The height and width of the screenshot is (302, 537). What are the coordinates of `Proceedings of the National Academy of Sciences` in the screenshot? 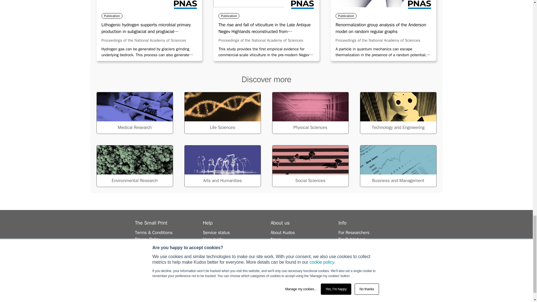 It's located at (378, 40).